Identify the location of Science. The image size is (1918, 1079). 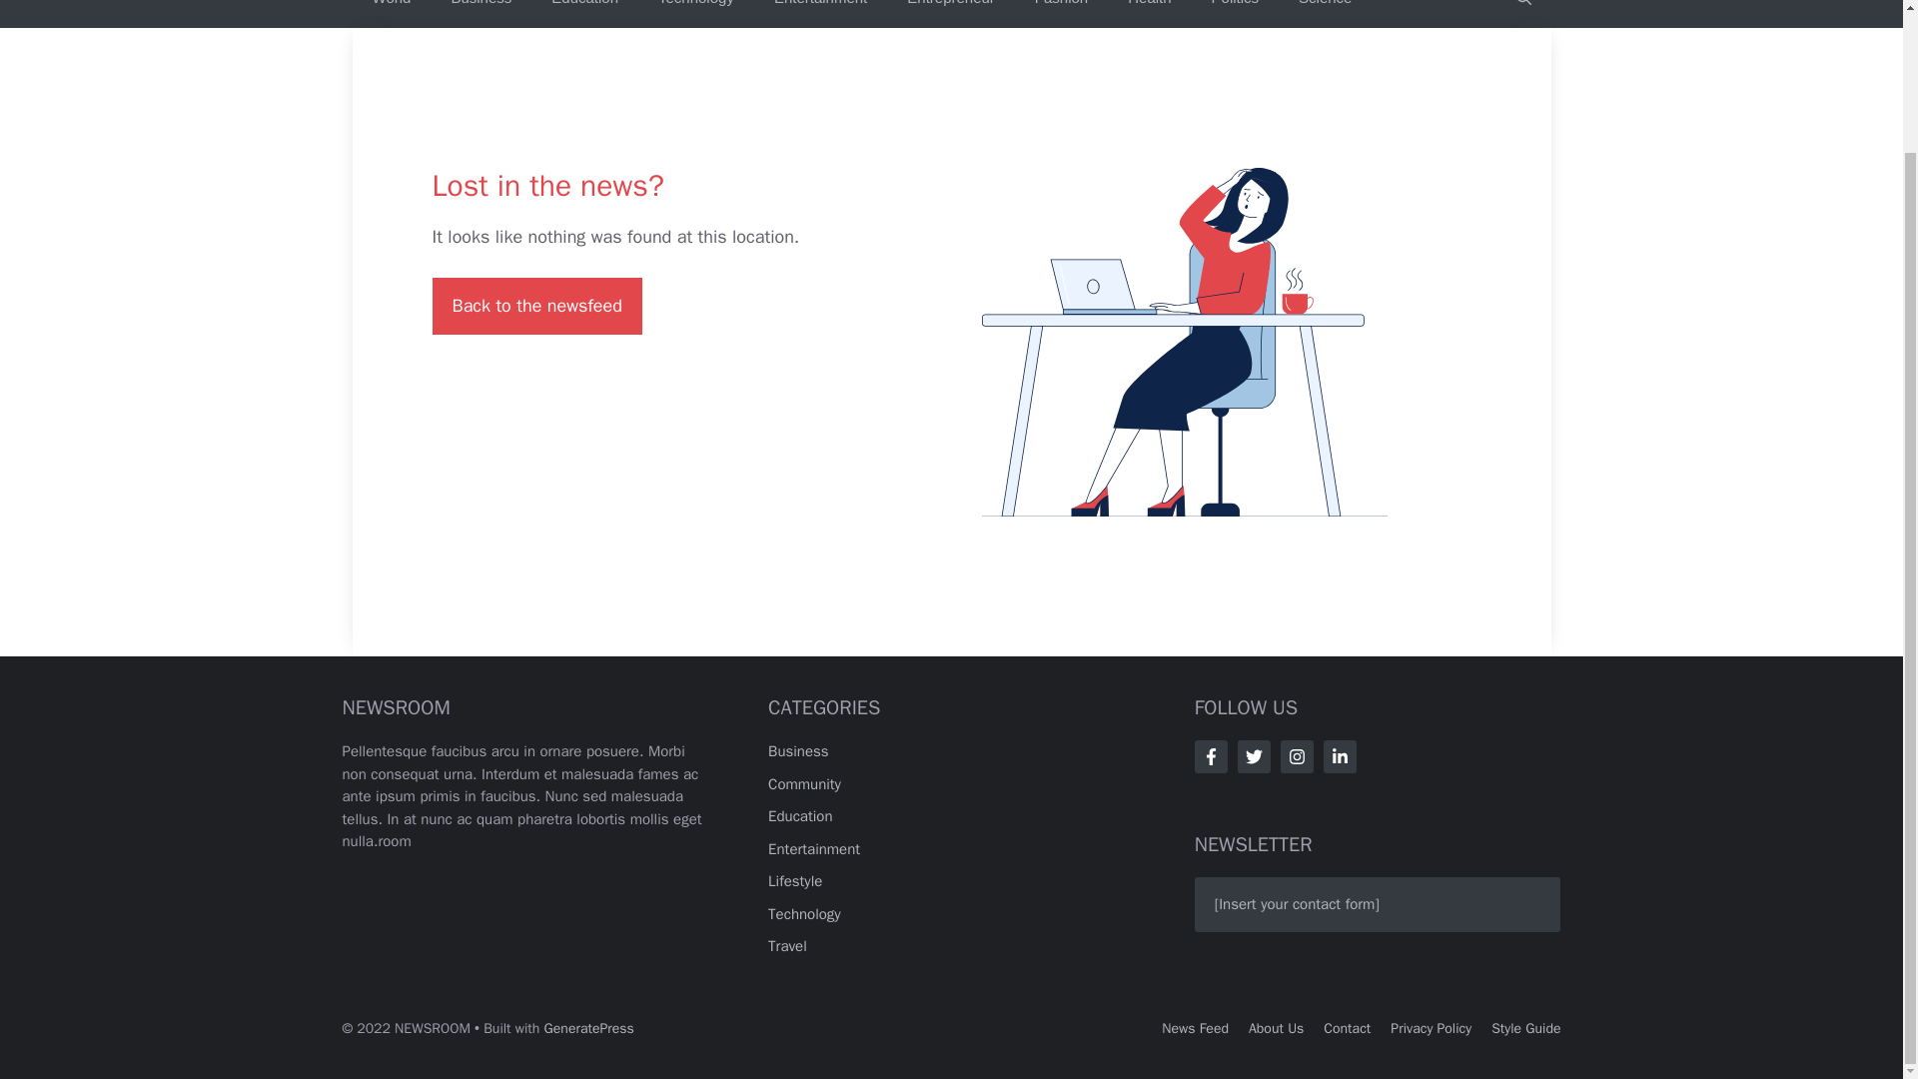
(1325, 14).